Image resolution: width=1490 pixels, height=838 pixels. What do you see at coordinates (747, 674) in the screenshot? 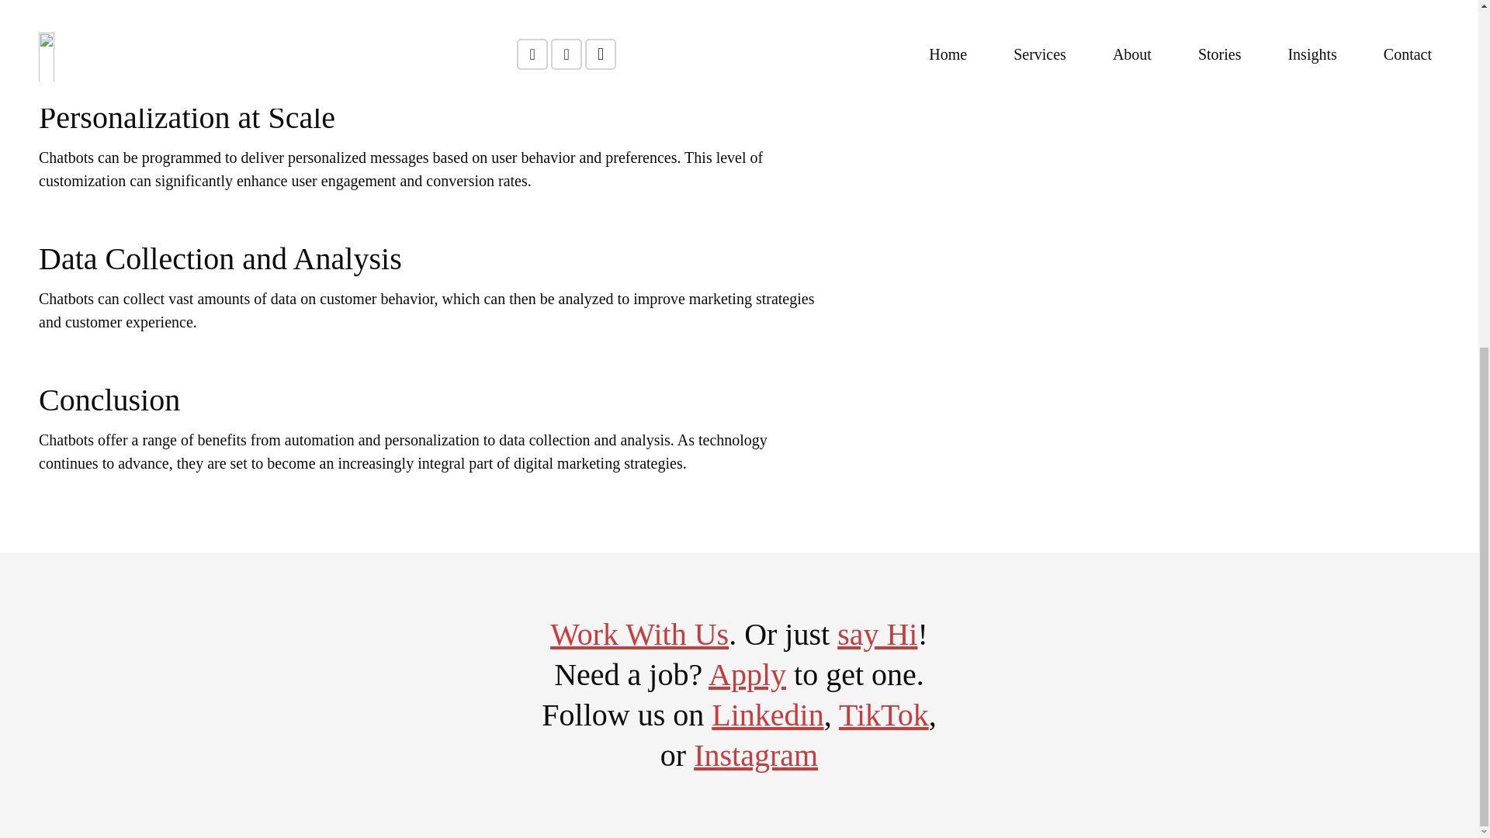
I see `Apply` at bounding box center [747, 674].